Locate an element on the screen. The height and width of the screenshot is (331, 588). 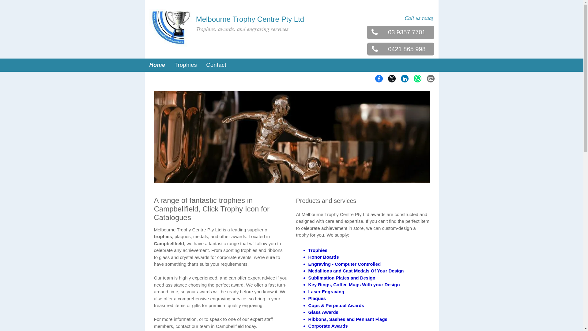
Trophies is located at coordinates (186, 65).